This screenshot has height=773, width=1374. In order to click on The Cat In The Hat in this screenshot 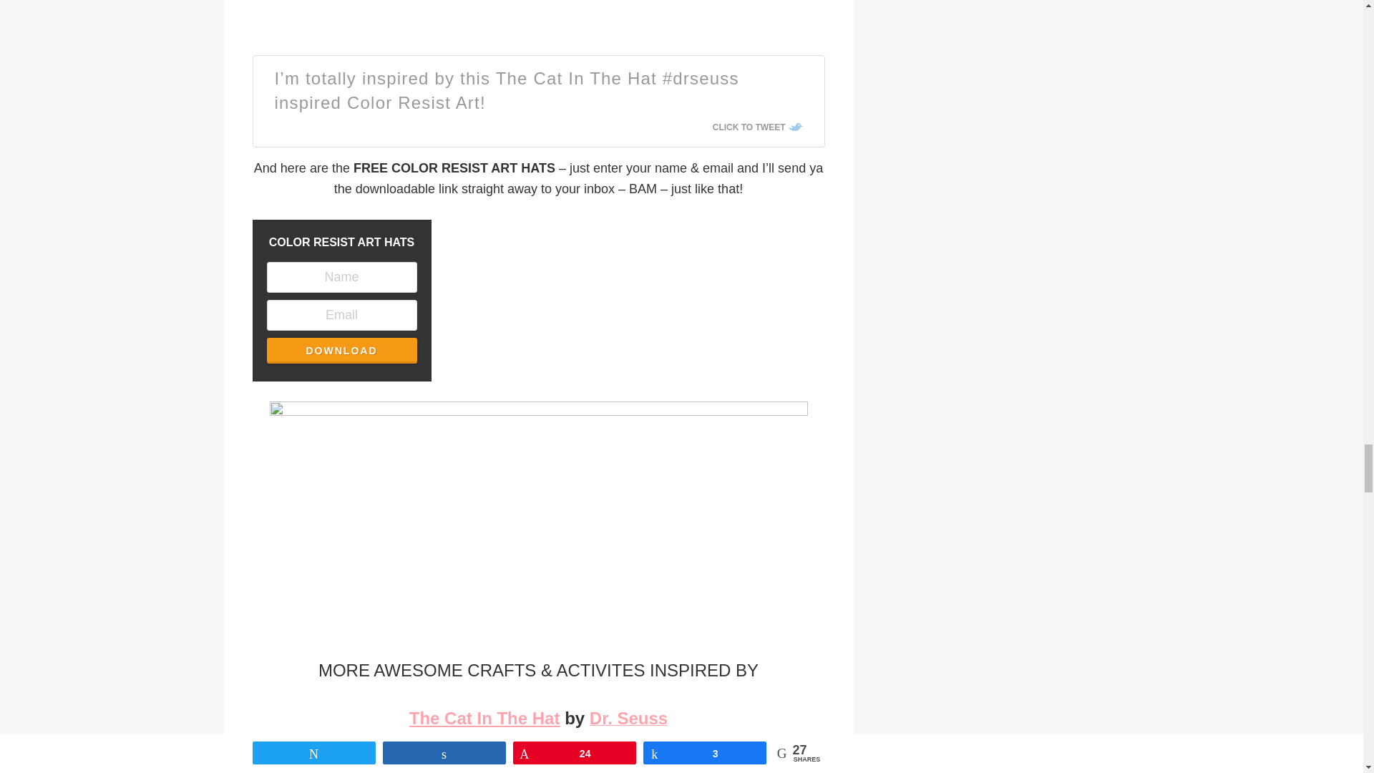, I will do `click(485, 719)`.